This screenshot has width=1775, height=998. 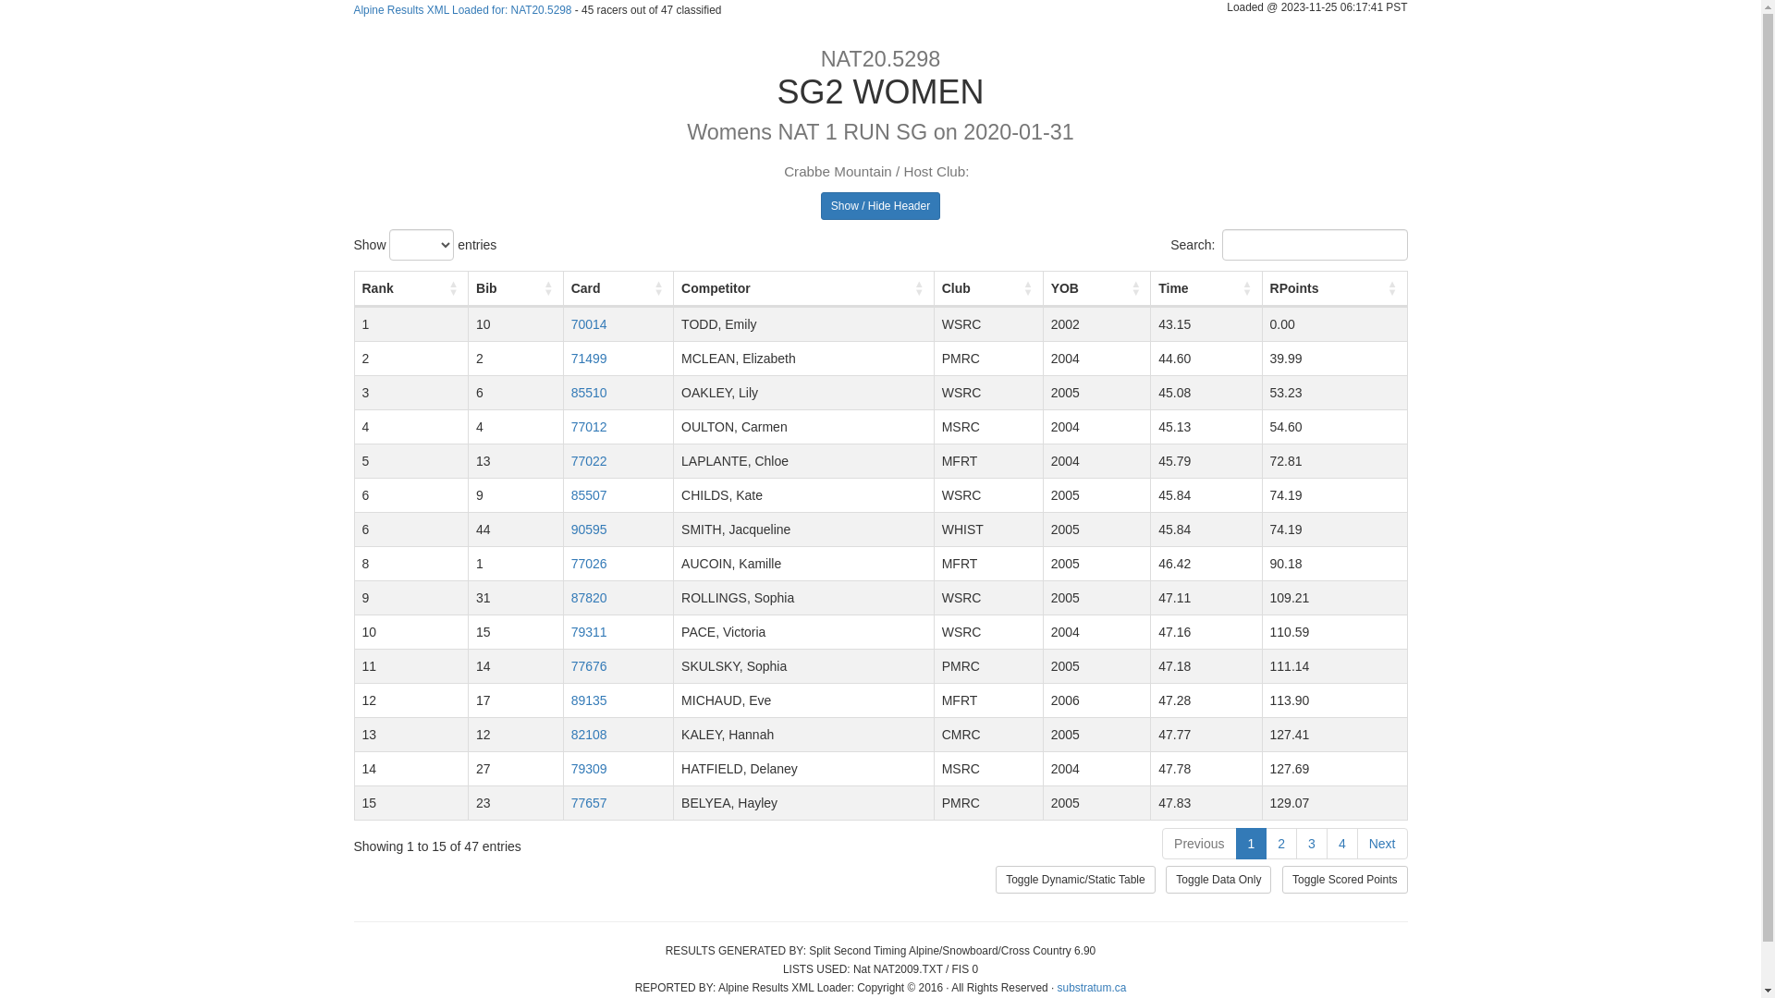 I want to click on 79309, so click(x=590, y=769).